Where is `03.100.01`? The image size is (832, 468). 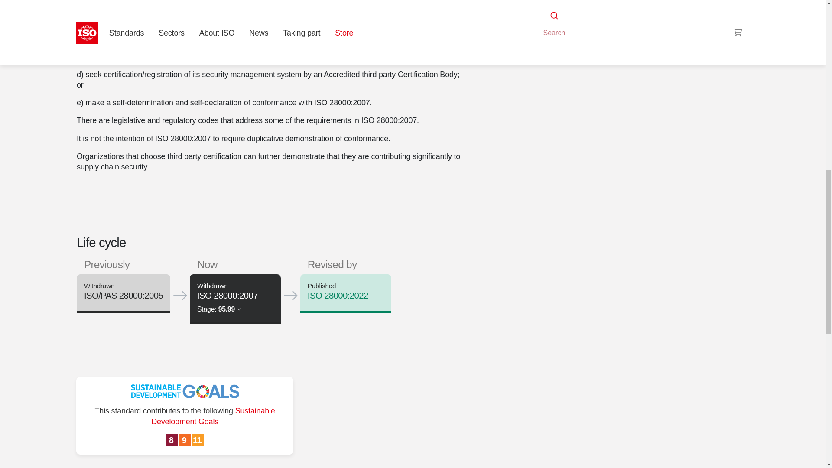
03.100.01 is located at coordinates (569, 5).